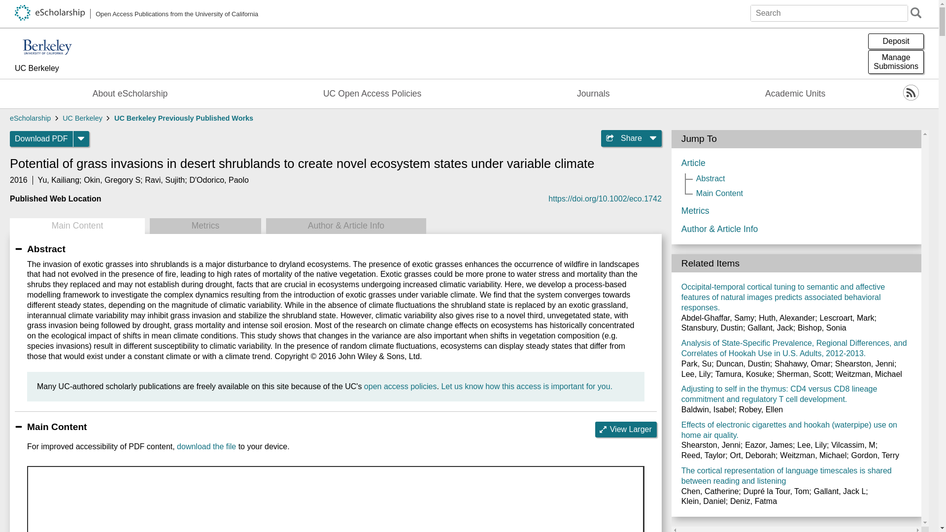  Describe the element at coordinates (58, 69) in the screenshot. I see `eScholarship` at that location.